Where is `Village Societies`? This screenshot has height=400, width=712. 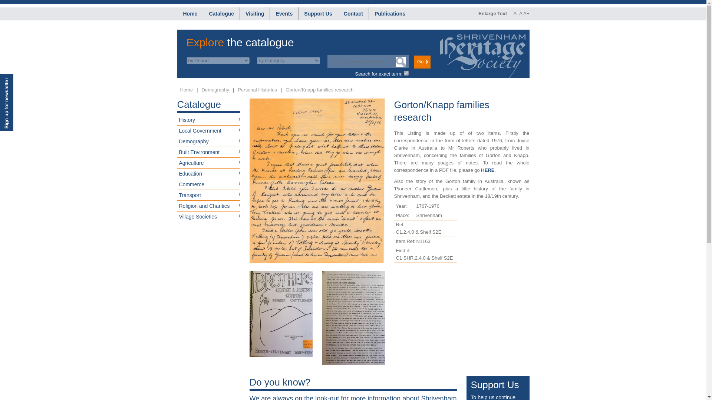 Village Societies is located at coordinates (209, 217).